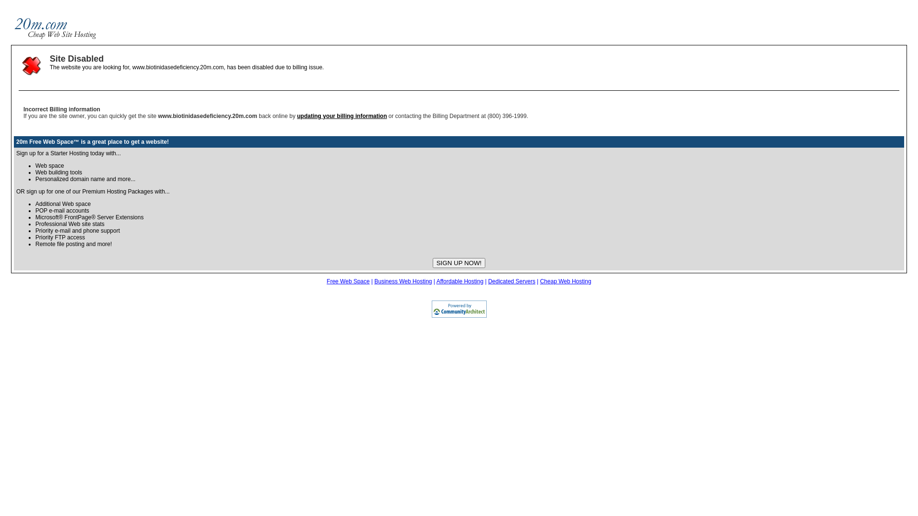 The width and height of the screenshot is (918, 516). Describe the element at coordinates (460, 281) in the screenshot. I see `Affordable Hosting` at that location.